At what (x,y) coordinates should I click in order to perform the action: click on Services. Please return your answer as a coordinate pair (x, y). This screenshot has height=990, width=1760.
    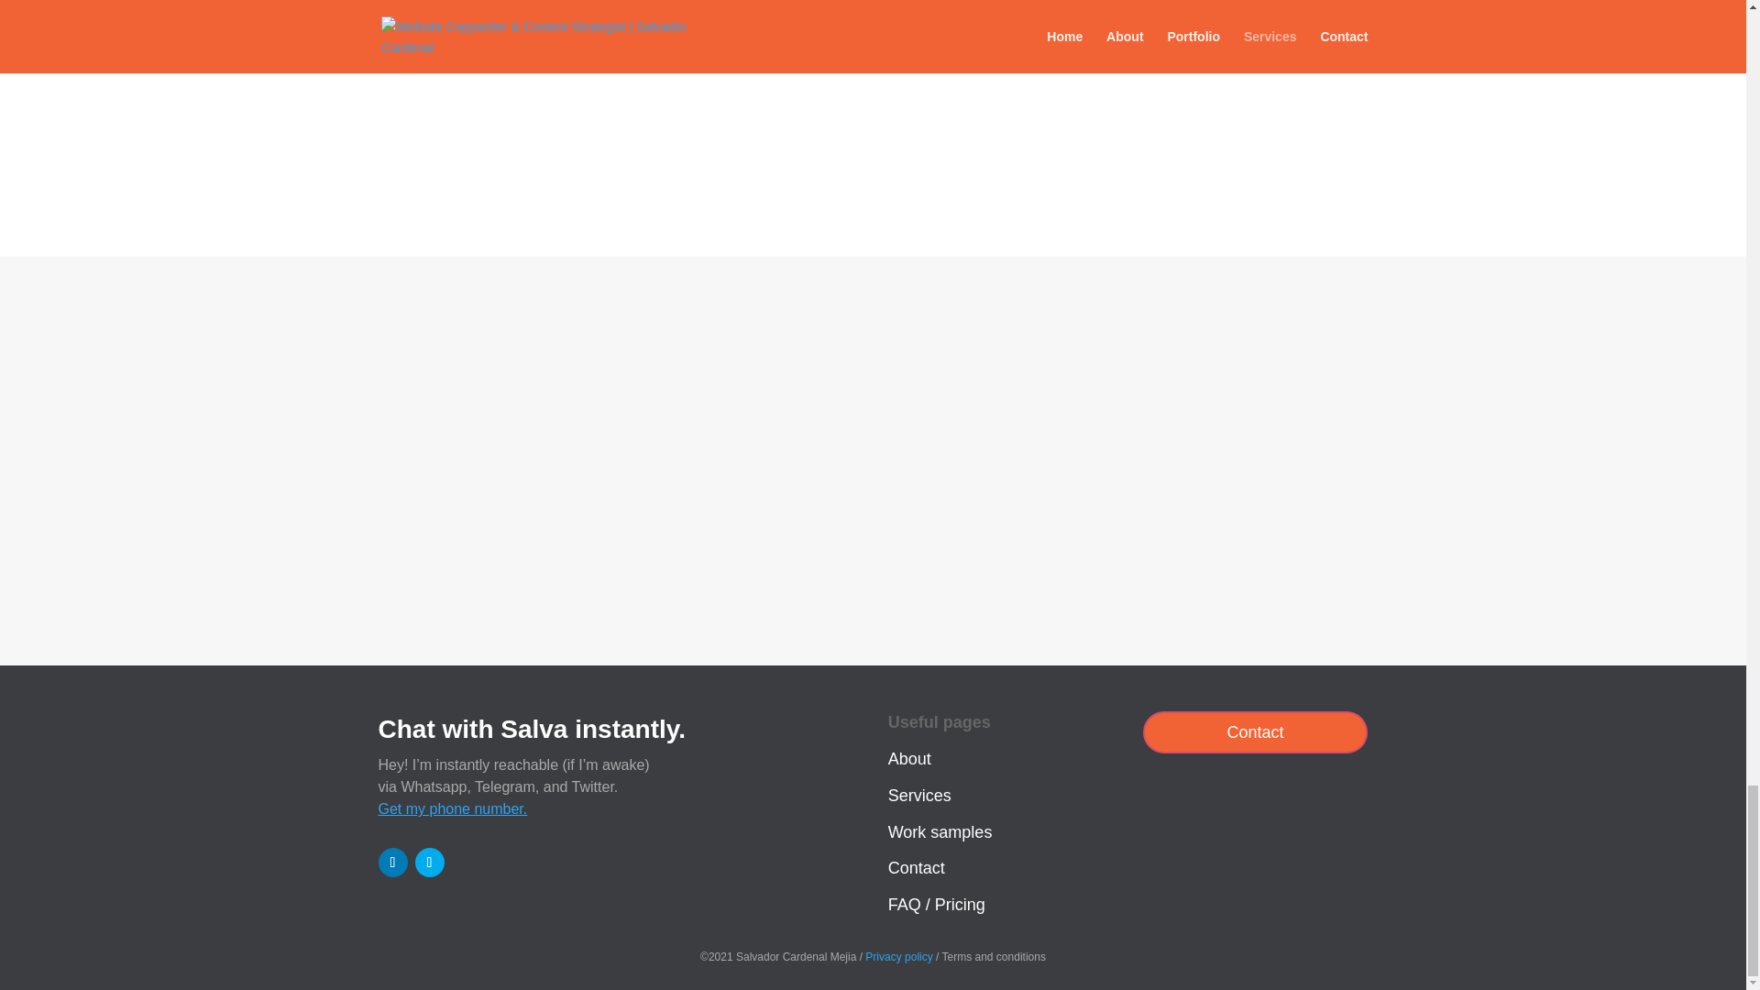
    Looking at the image, I should click on (920, 796).